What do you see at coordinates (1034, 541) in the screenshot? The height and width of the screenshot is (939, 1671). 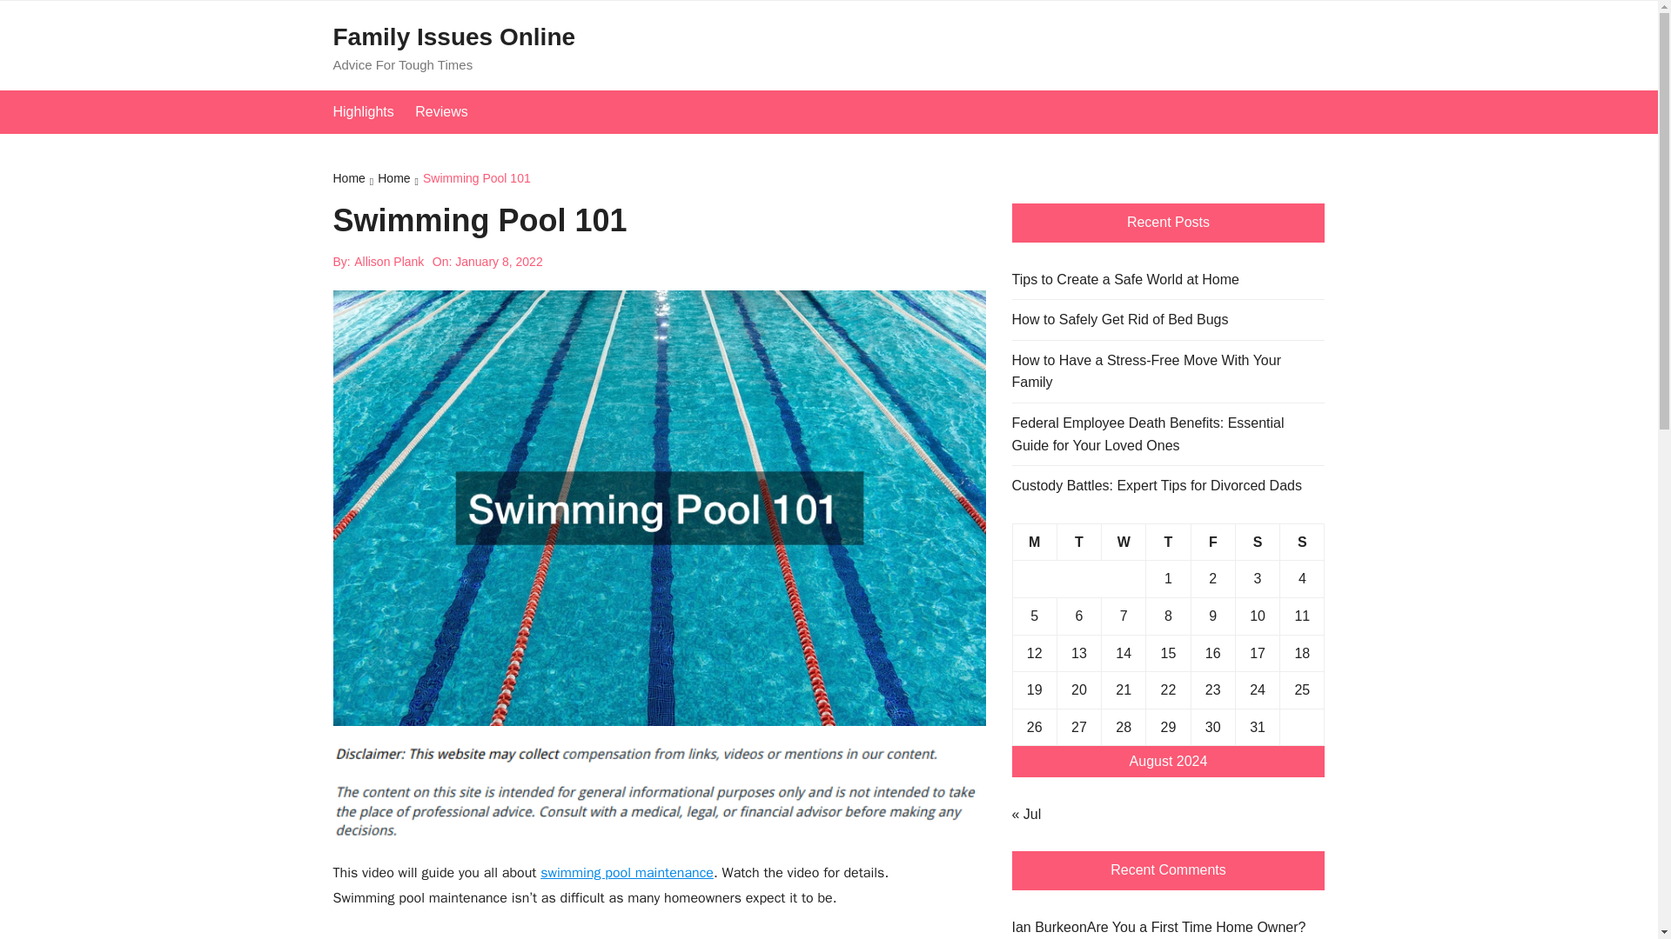 I see `Monday` at bounding box center [1034, 541].